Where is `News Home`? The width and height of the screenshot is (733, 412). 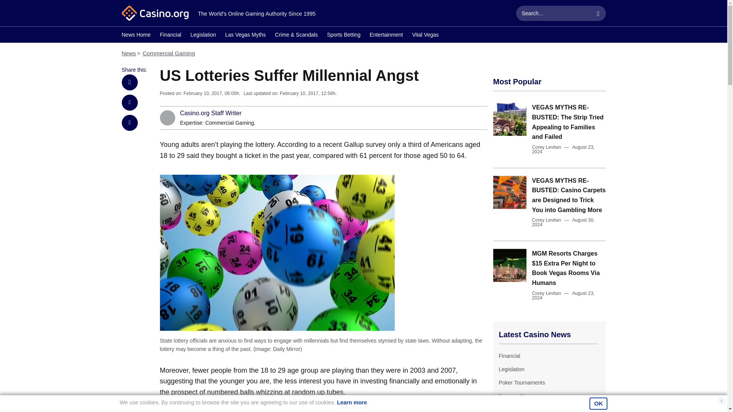 News Home is located at coordinates (136, 35).